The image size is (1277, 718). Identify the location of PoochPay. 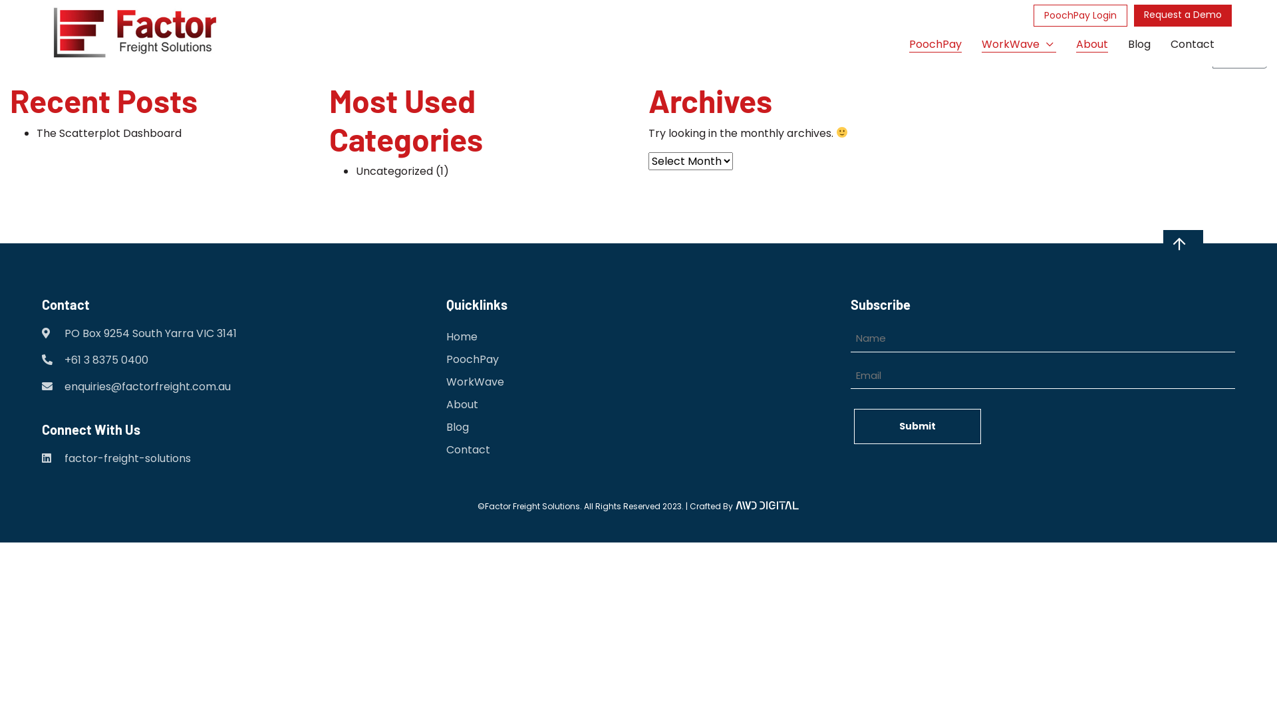
(472, 360).